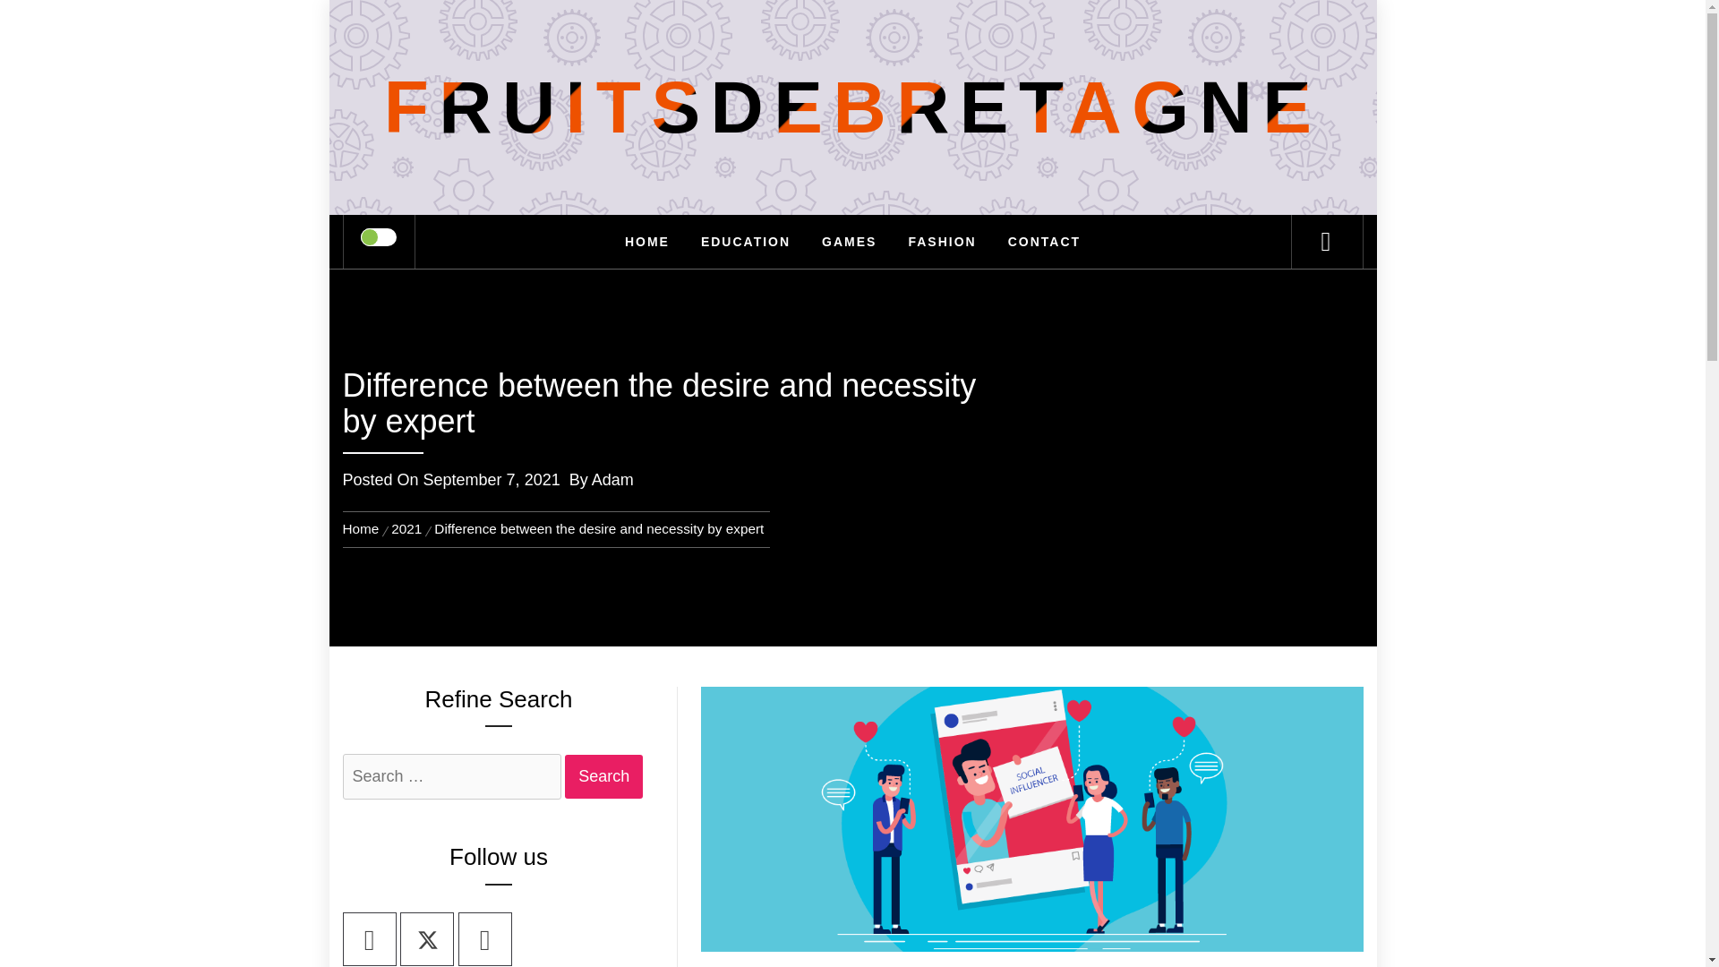 Image resolution: width=1719 pixels, height=967 pixels. I want to click on FRUITSDEBRETAGNE, so click(852, 107).